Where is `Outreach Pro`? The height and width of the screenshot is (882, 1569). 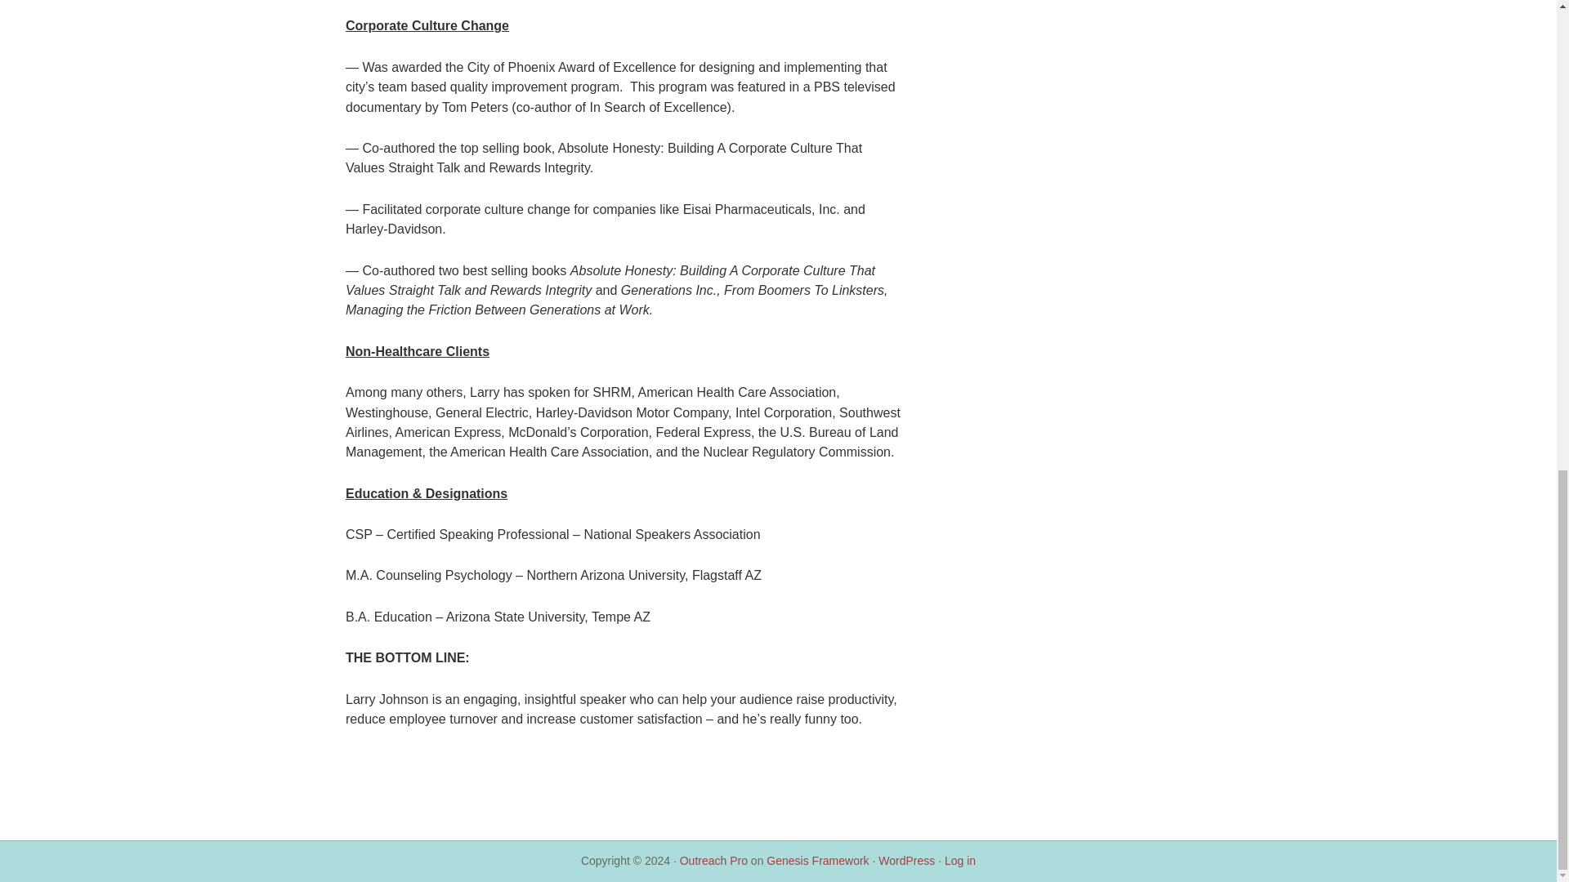
Outreach Pro is located at coordinates (713, 861).